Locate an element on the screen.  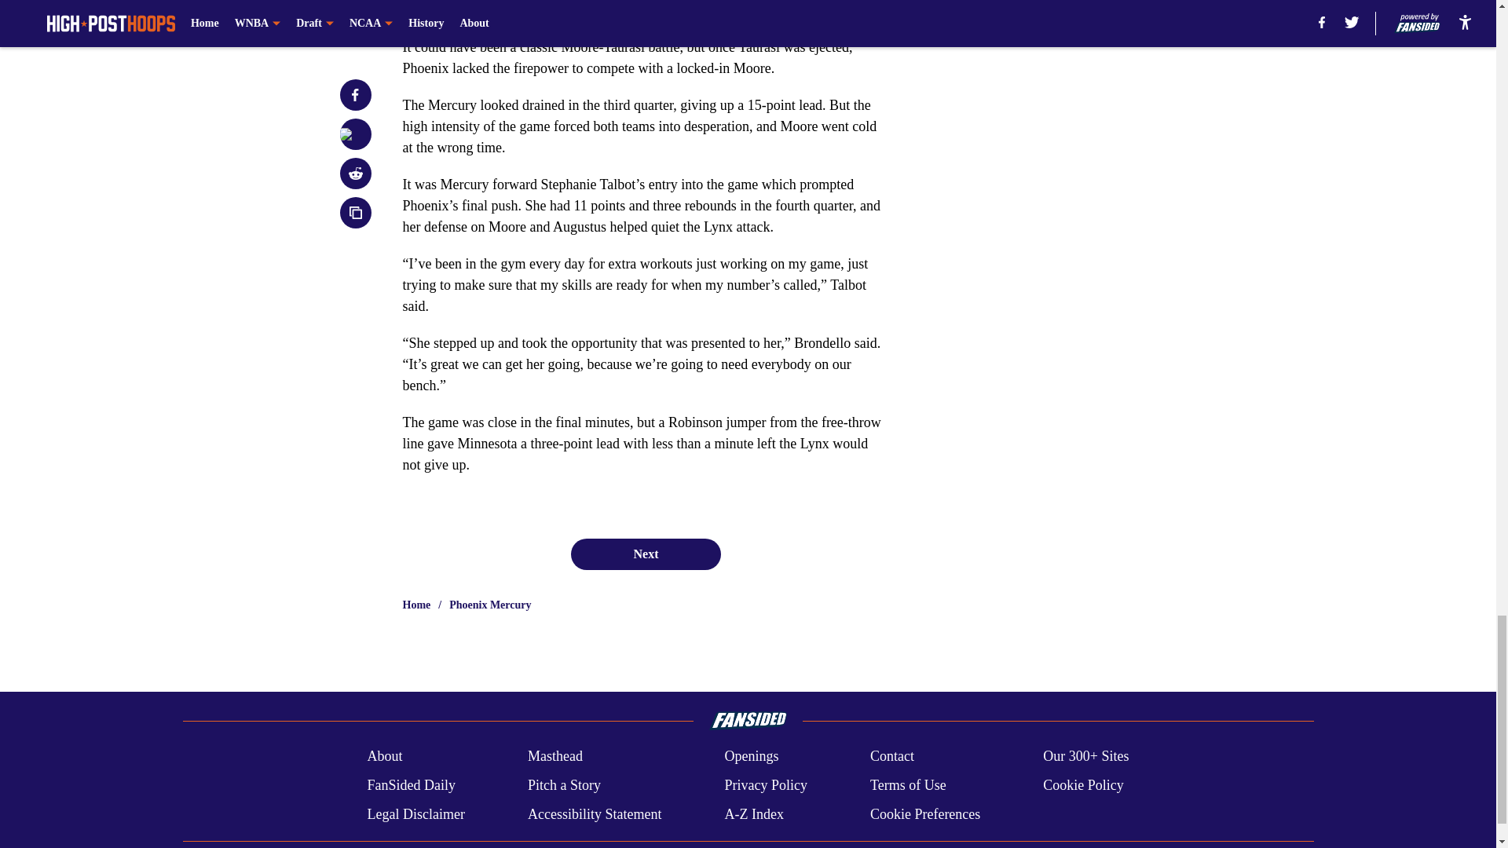
Next is located at coordinates (645, 554).